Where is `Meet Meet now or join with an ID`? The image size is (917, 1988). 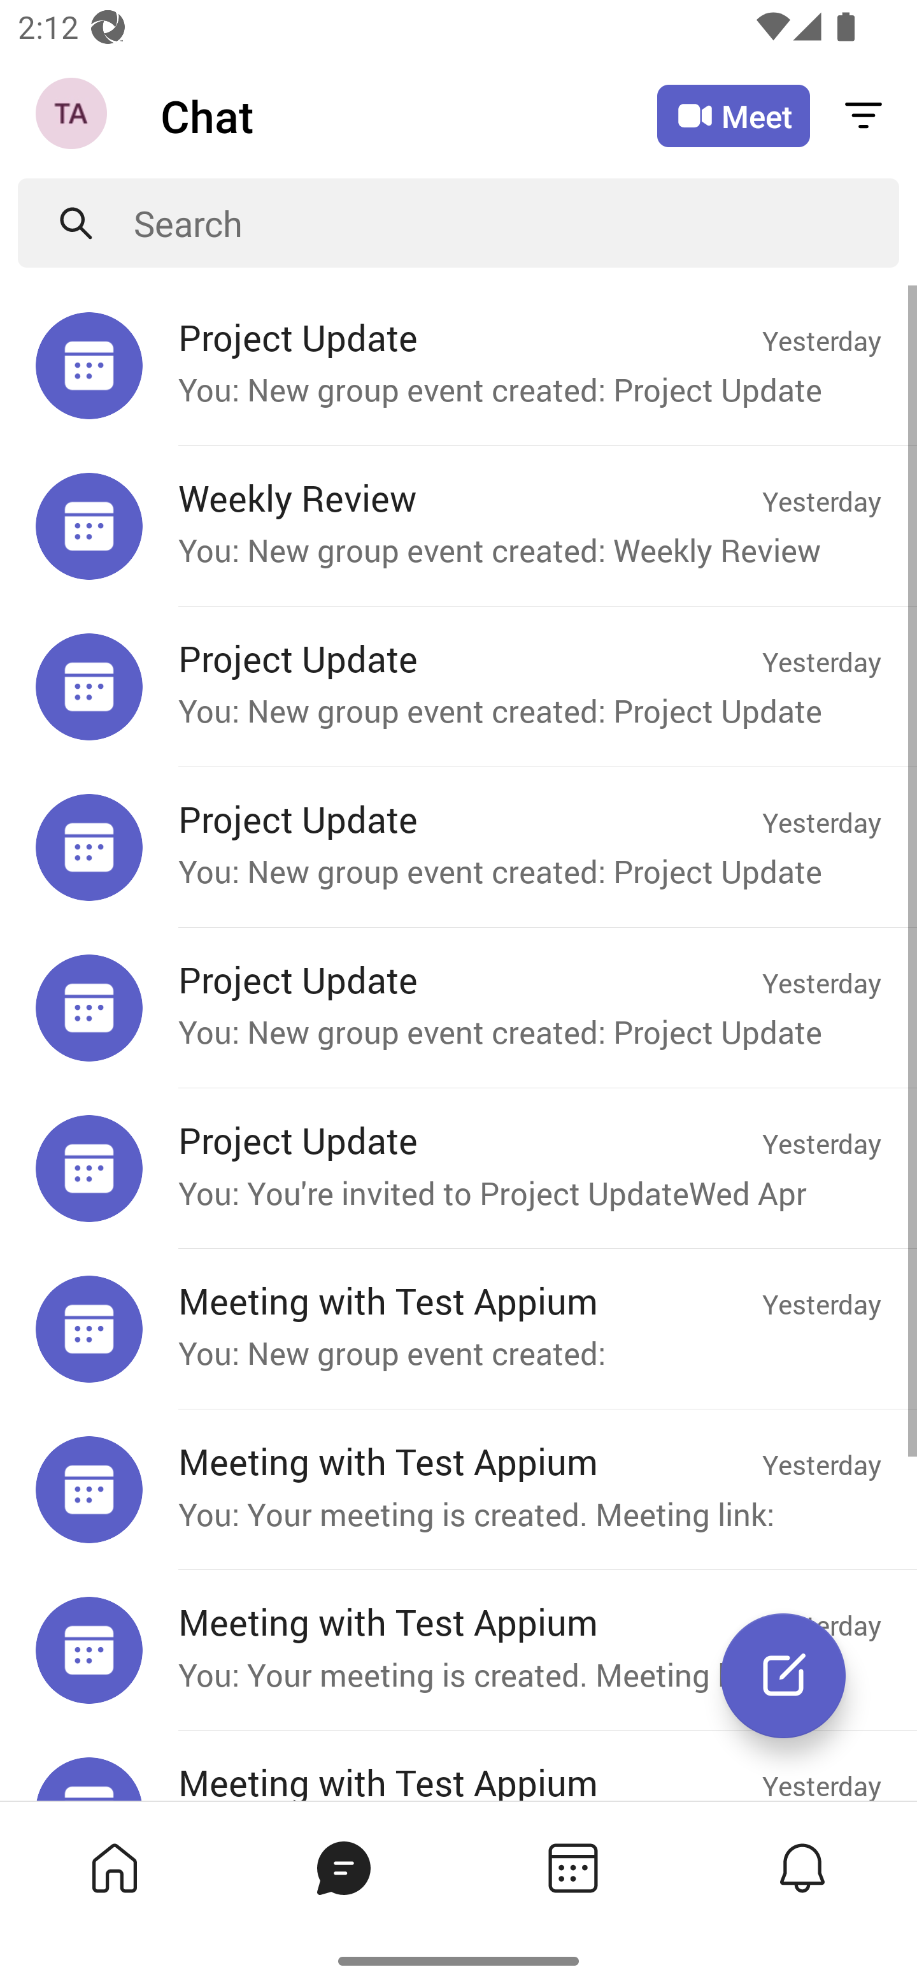
Meet Meet now or join with an ID is located at coordinates (734, 116).